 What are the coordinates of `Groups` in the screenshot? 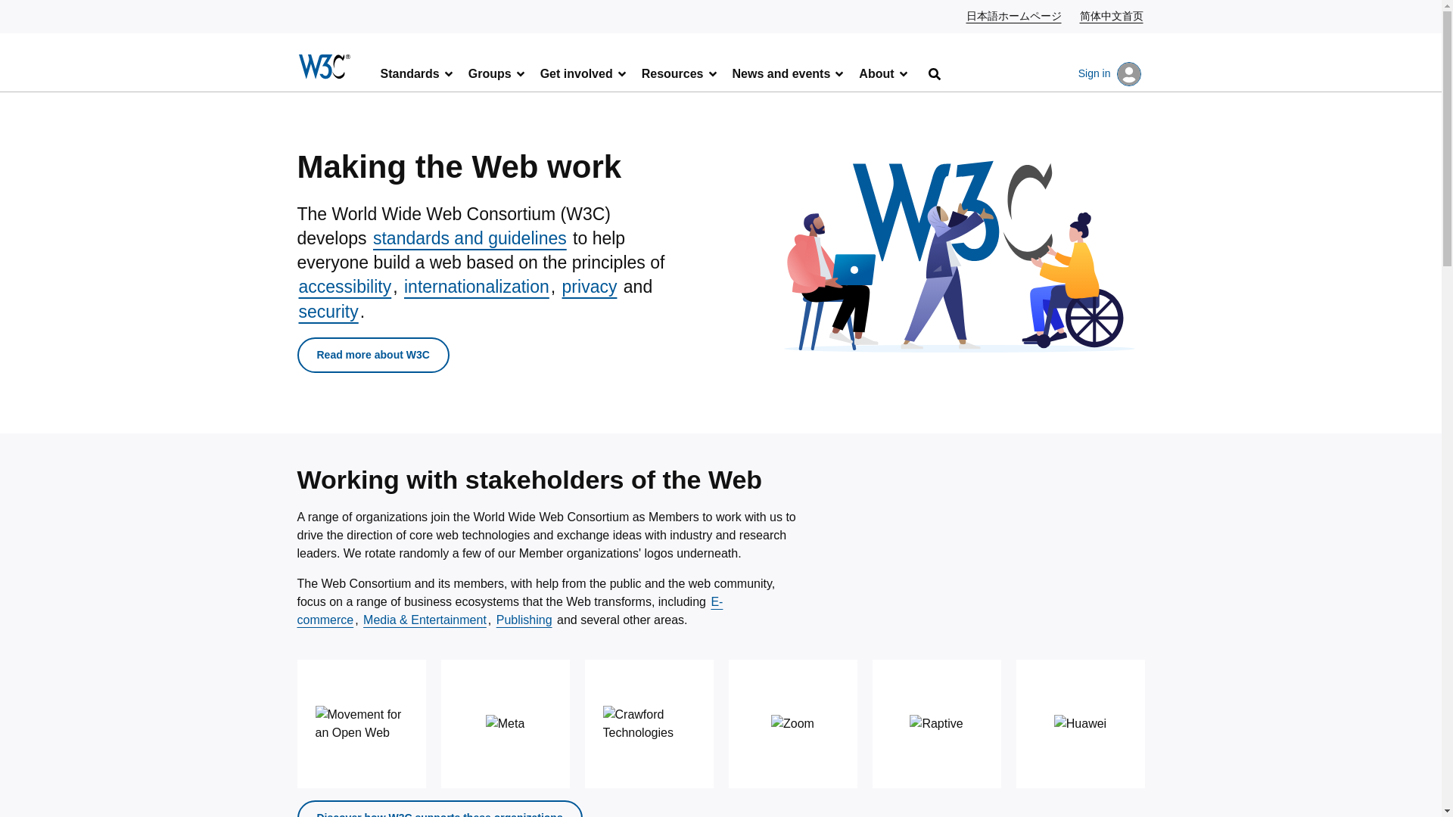 It's located at (497, 73).